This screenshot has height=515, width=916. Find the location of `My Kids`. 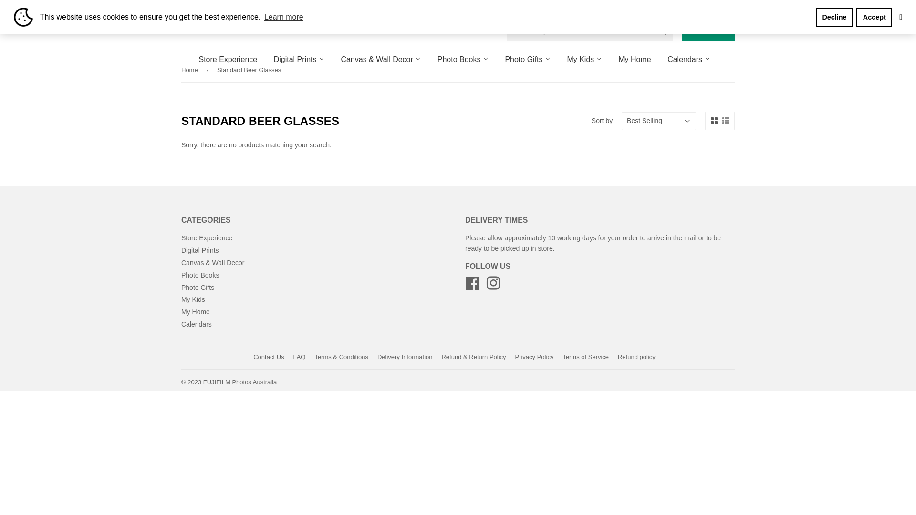

My Kids is located at coordinates (193, 299).